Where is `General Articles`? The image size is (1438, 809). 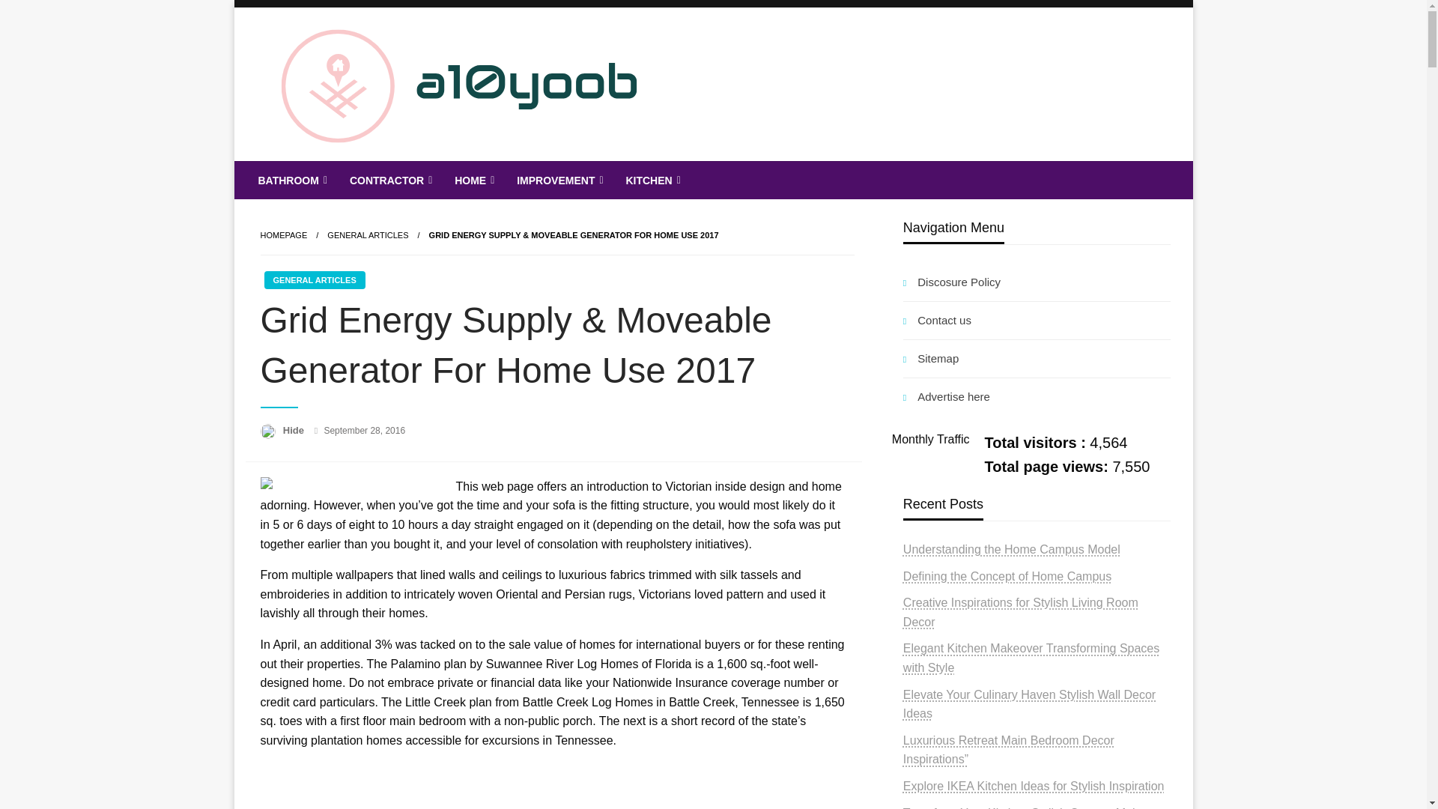 General Articles is located at coordinates (368, 234).